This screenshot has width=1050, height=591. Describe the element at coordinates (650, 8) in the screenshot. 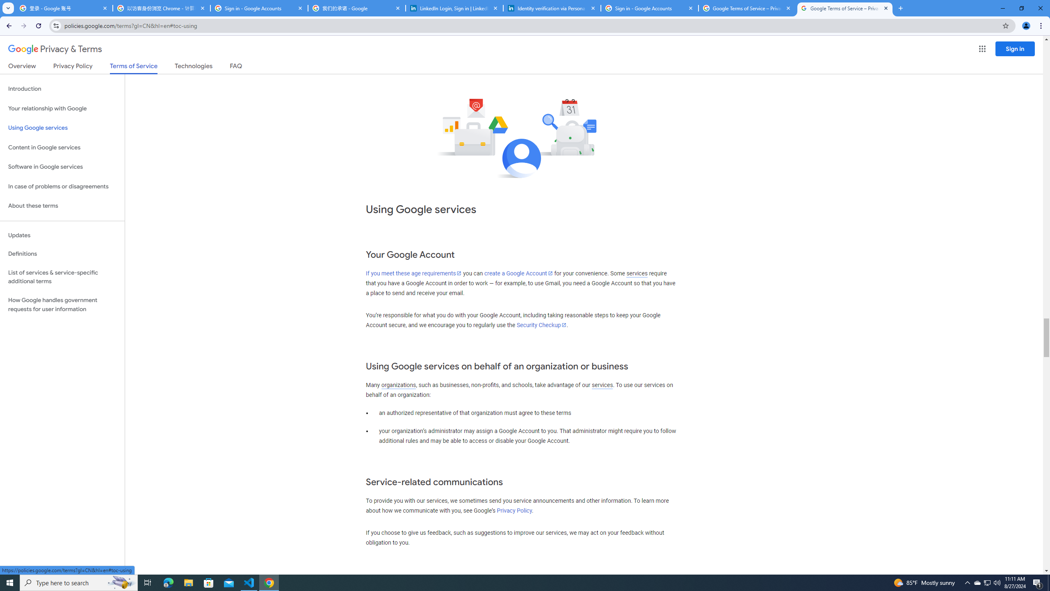

I see `Sign in - Google Accounts` at that location.